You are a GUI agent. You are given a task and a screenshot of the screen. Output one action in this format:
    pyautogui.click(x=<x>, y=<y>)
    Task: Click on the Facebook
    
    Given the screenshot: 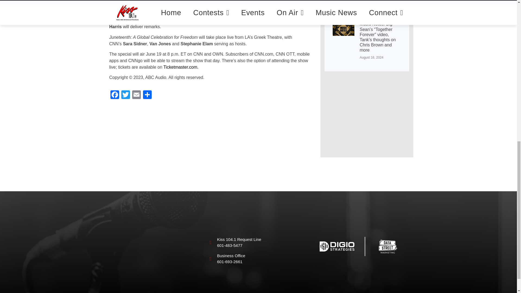 What is the action you would take?
    pyautogui.click(x=114, y=95)
    